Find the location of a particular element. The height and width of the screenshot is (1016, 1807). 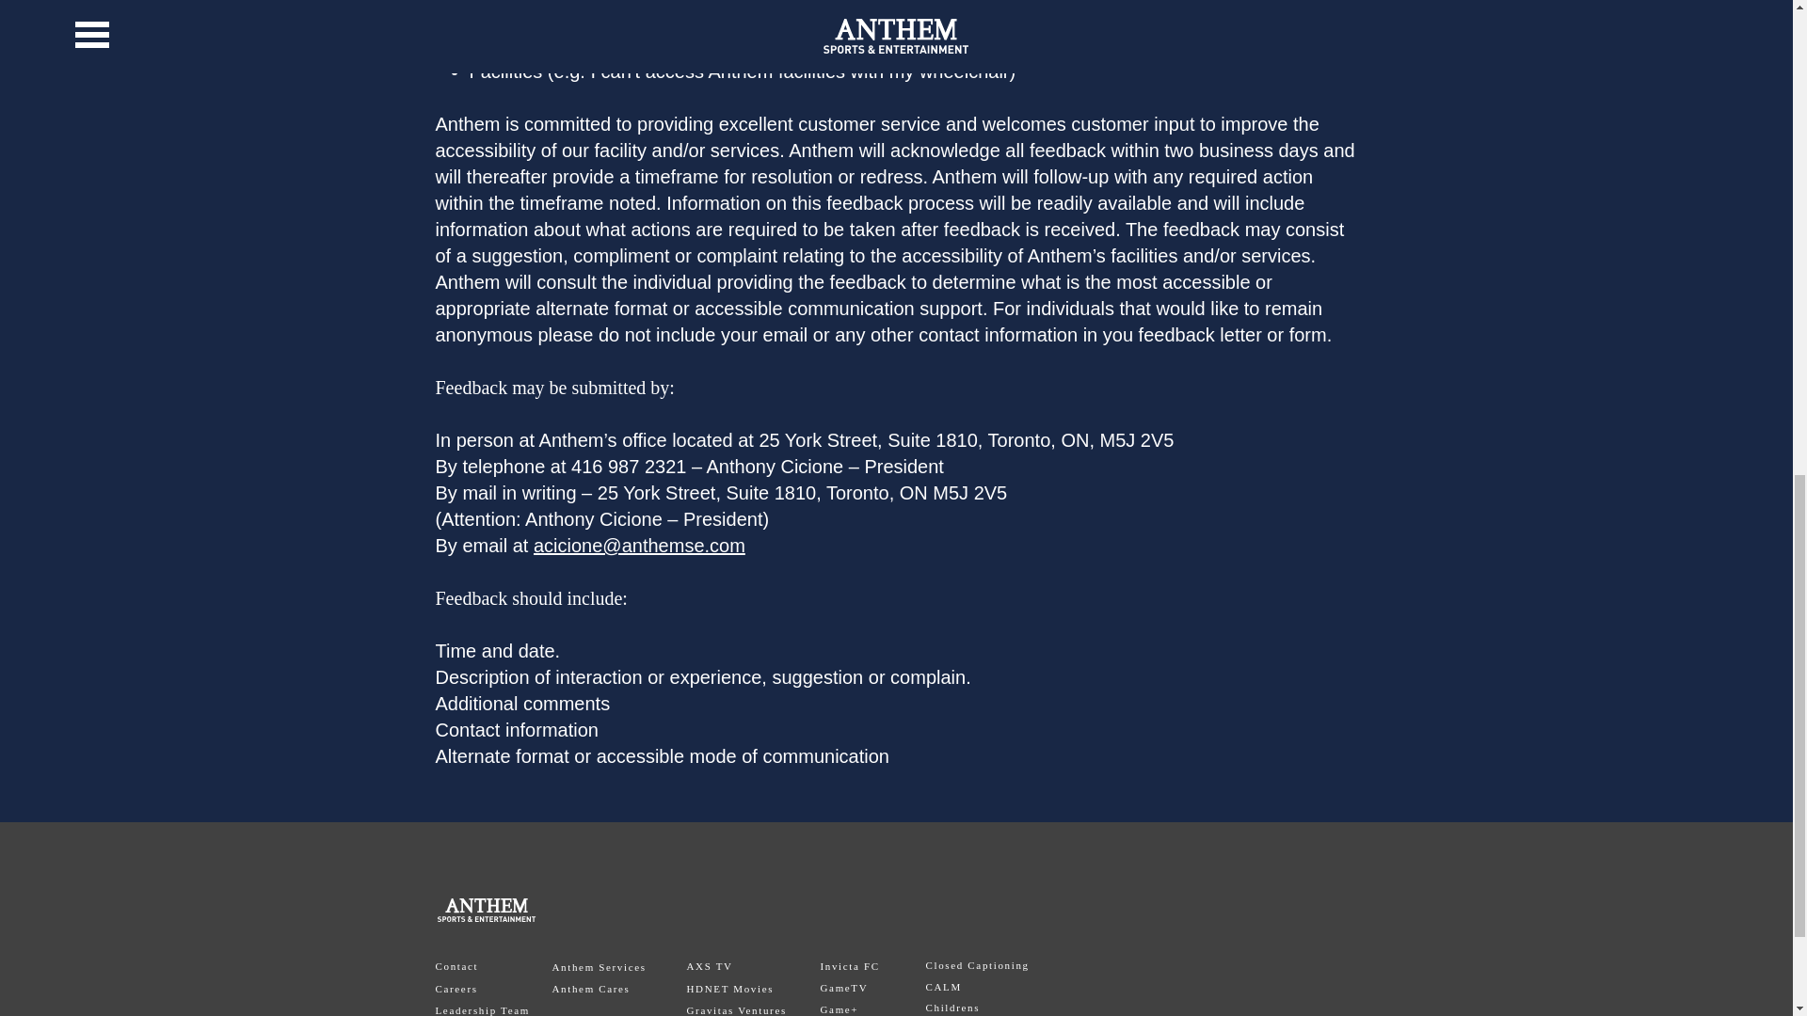

Gravitas Ventures is located at coordinates (736, 1010).